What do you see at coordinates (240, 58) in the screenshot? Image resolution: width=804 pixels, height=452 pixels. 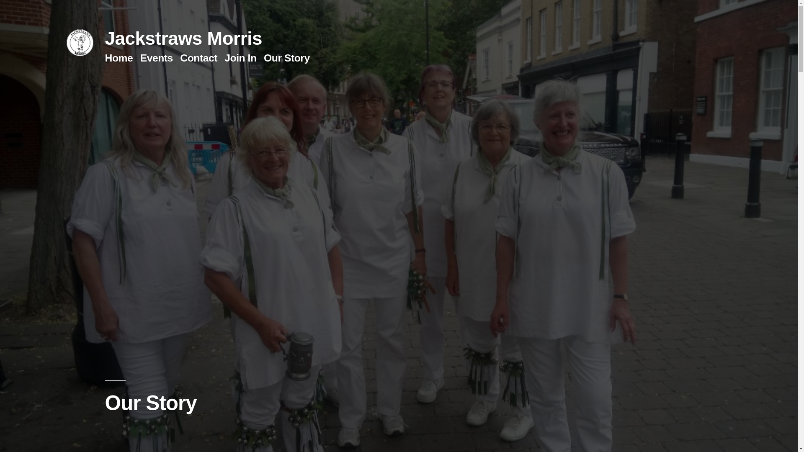 I see `Join In` at bounding box center [240, 58].